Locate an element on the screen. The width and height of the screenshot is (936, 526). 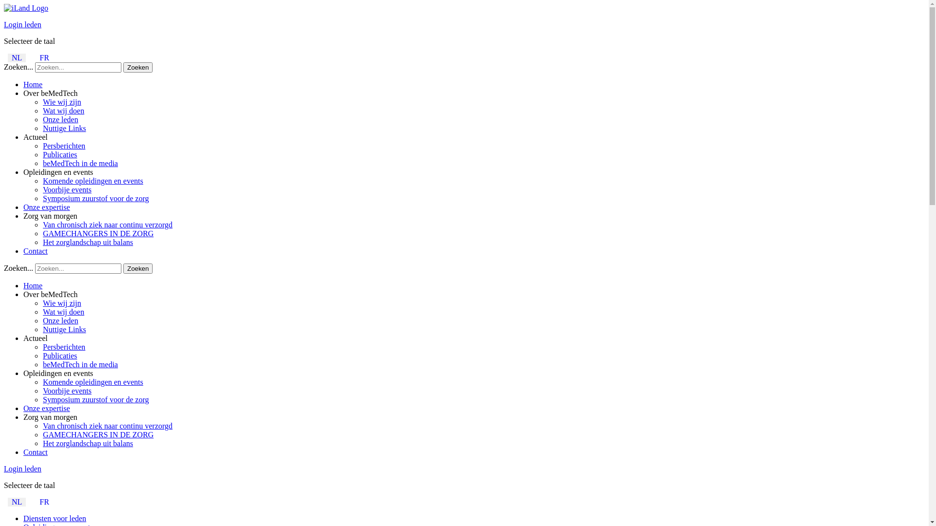
Voorbije events is located at coordinates (67, 391).